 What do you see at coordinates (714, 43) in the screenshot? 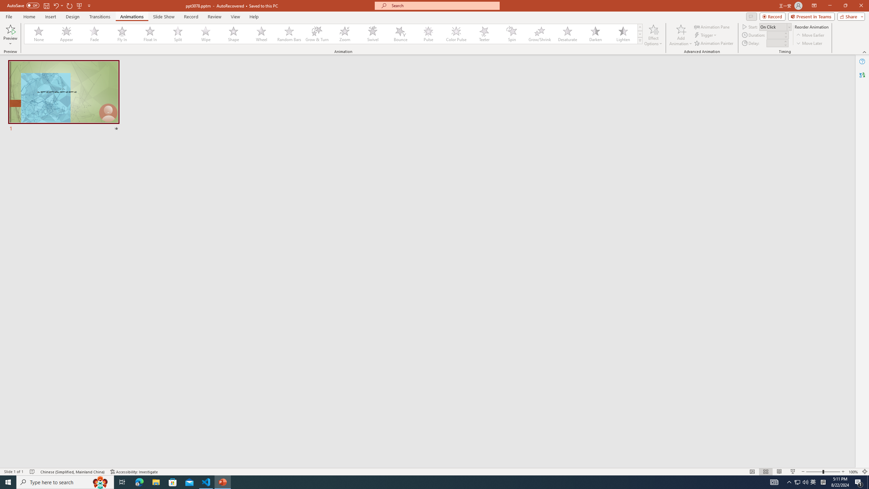
I see `Animation Painter` at bounding box center [714, 43].